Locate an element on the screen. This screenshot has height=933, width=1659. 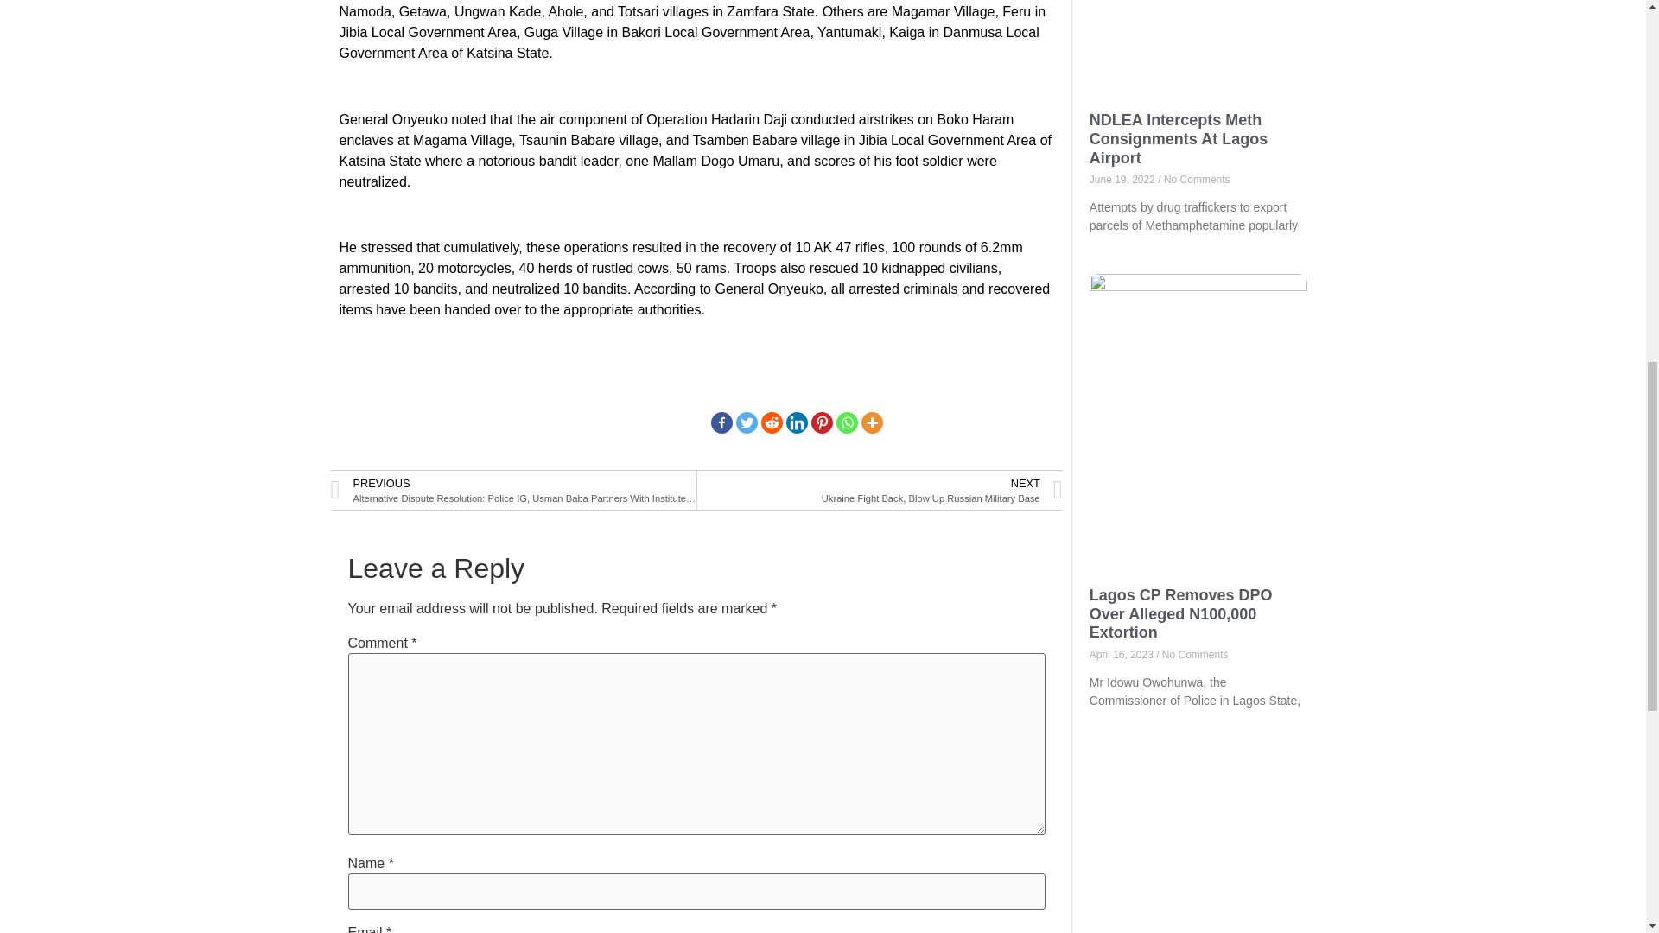
Facebook is located at coordinates (722, 423).